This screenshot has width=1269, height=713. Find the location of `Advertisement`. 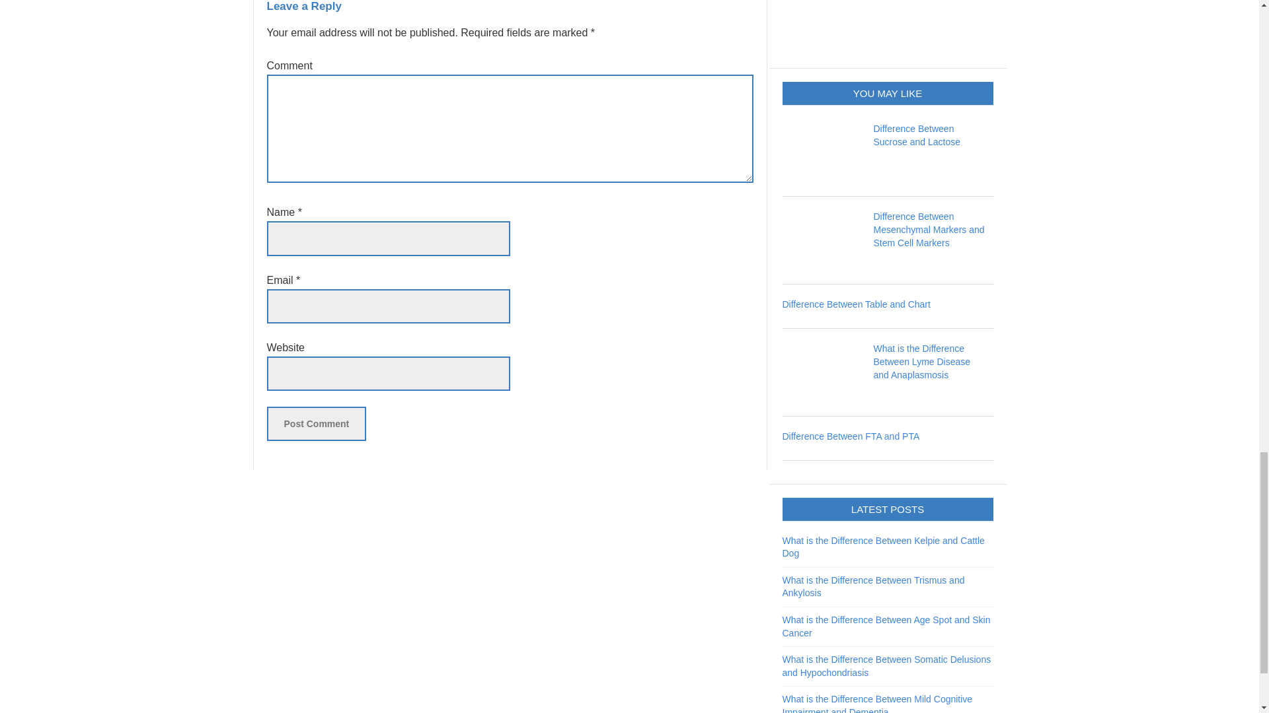

Advertisement is located at coordinates (882, 25).